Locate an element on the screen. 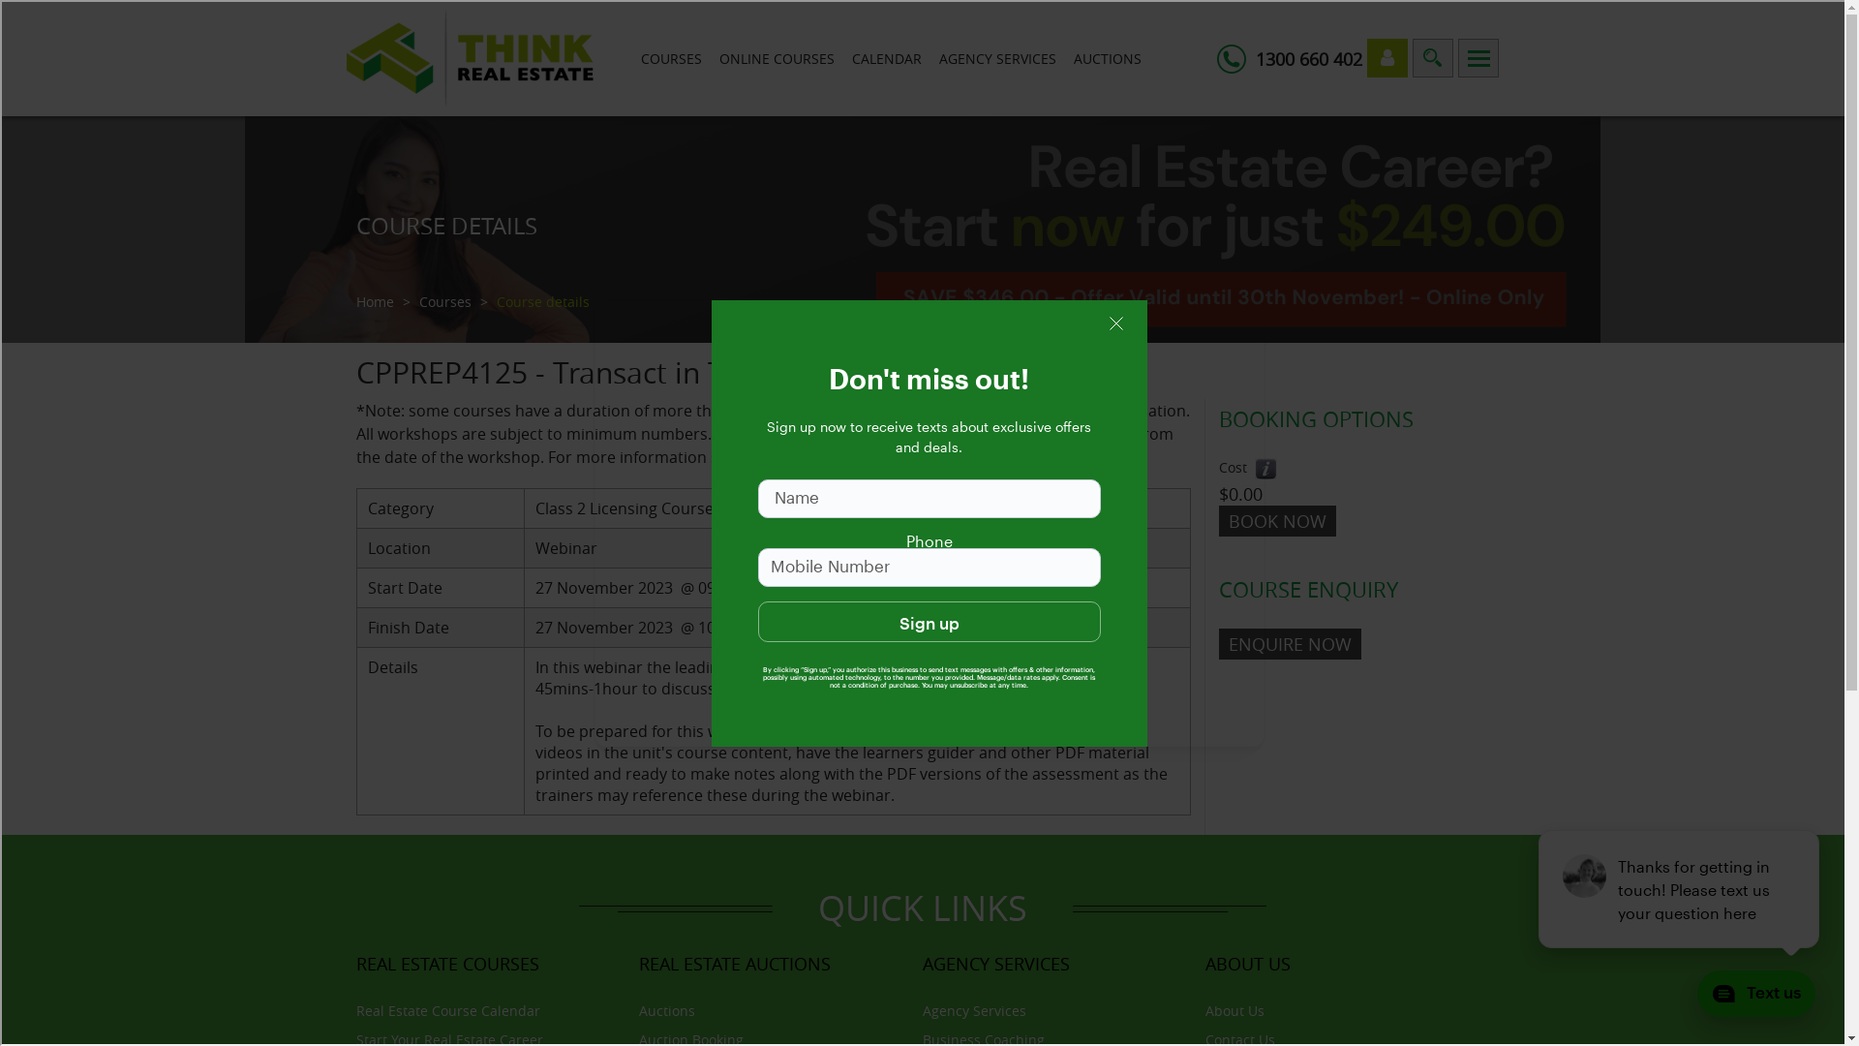 This screenshot has width=1859, height=1046. CALENDAR is located at coordinates (887, 58).